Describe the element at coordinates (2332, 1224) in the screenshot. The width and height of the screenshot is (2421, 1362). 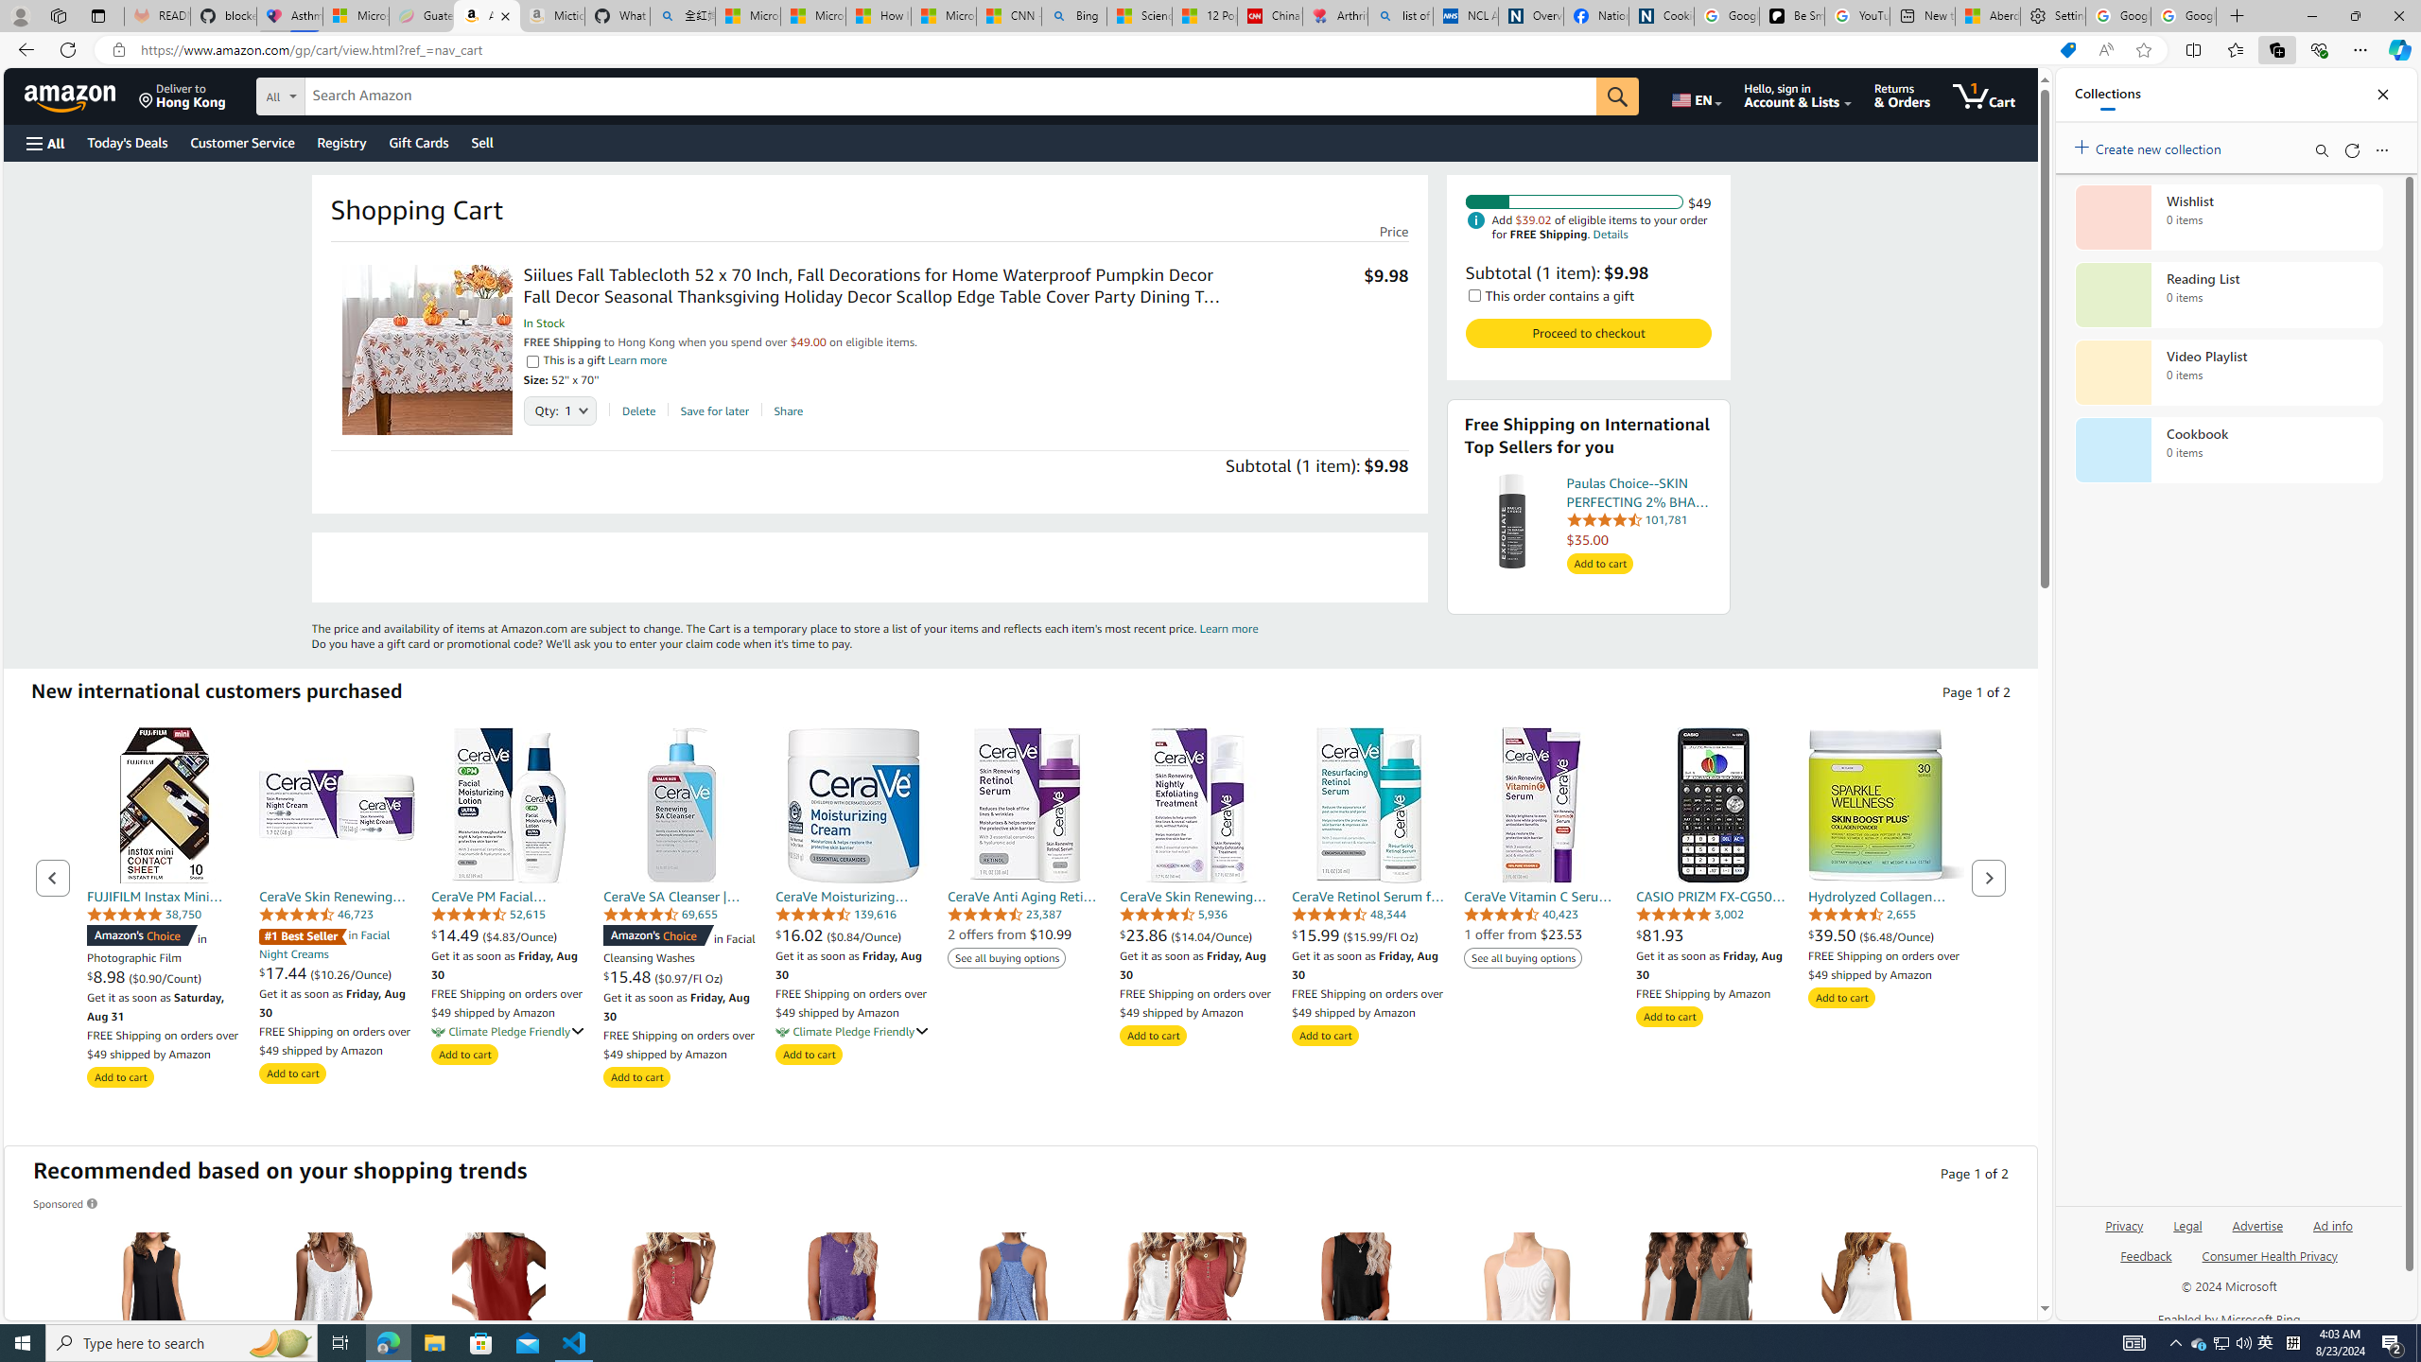
I see `Ad info` at that location.